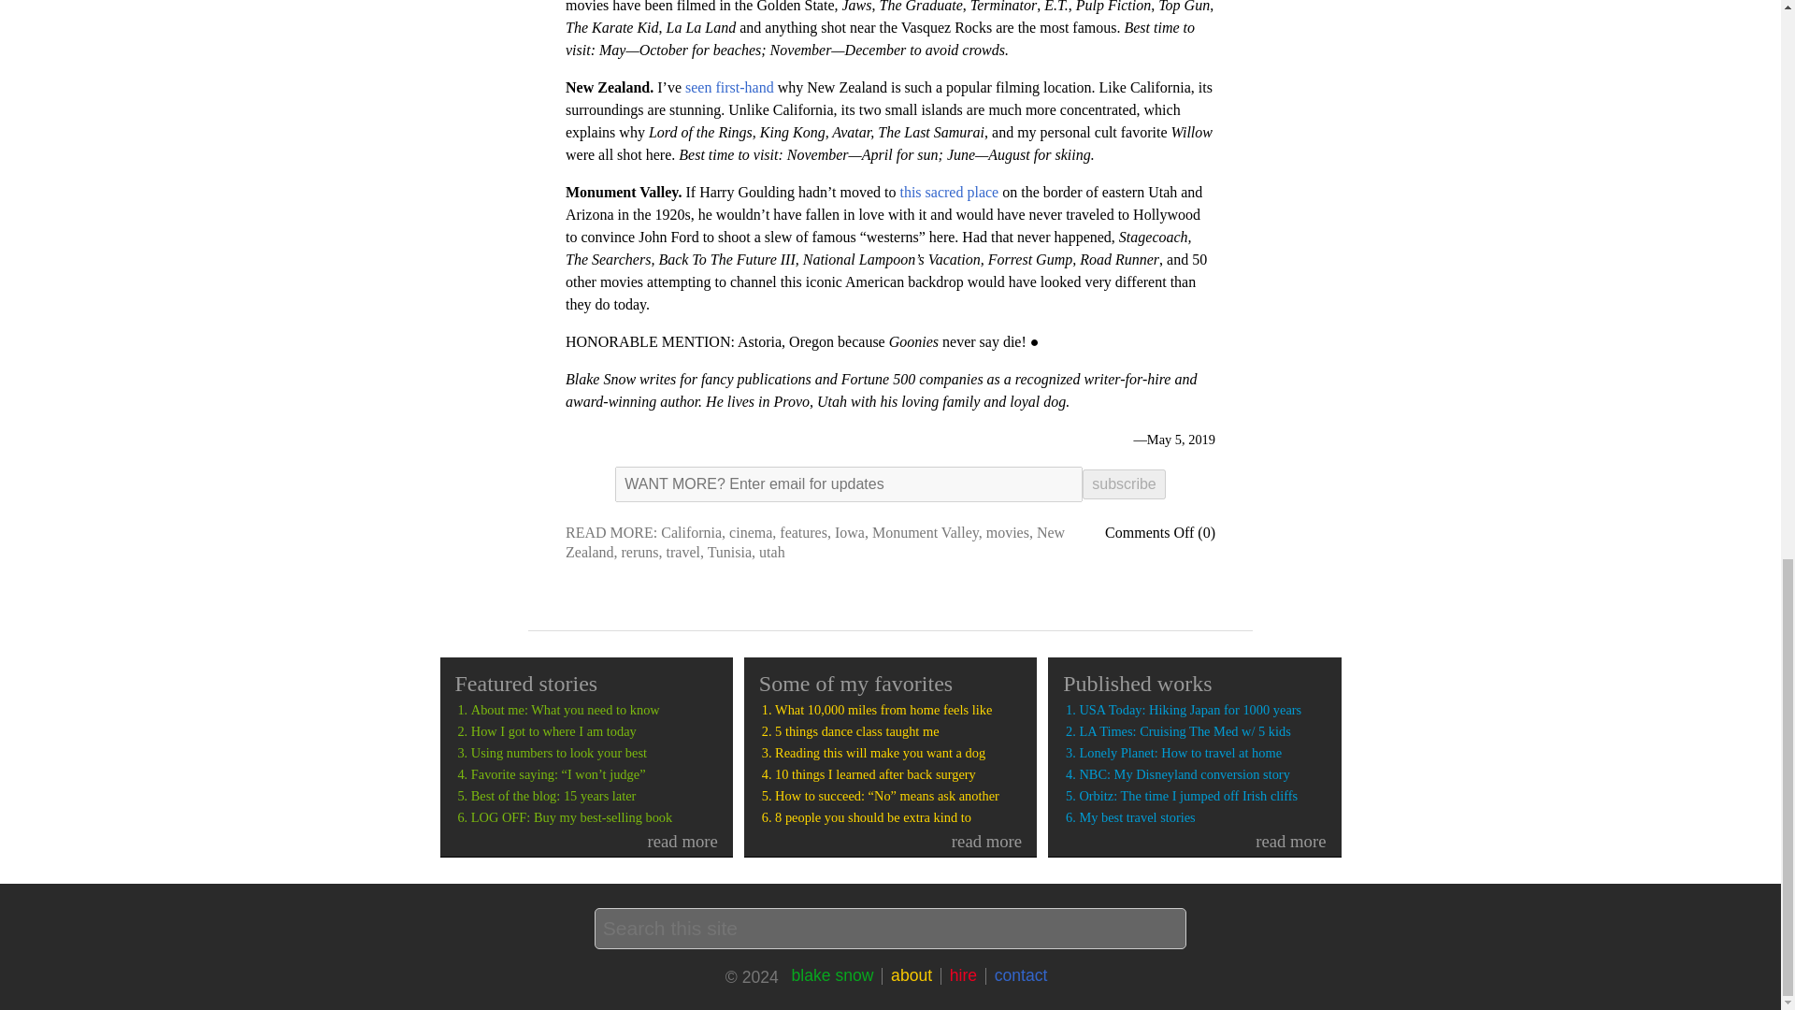 This screenshot has width=1795, height=1010. Describe the element at coordinates (750, 531) in the screenshot. I see `cinema` at that location.